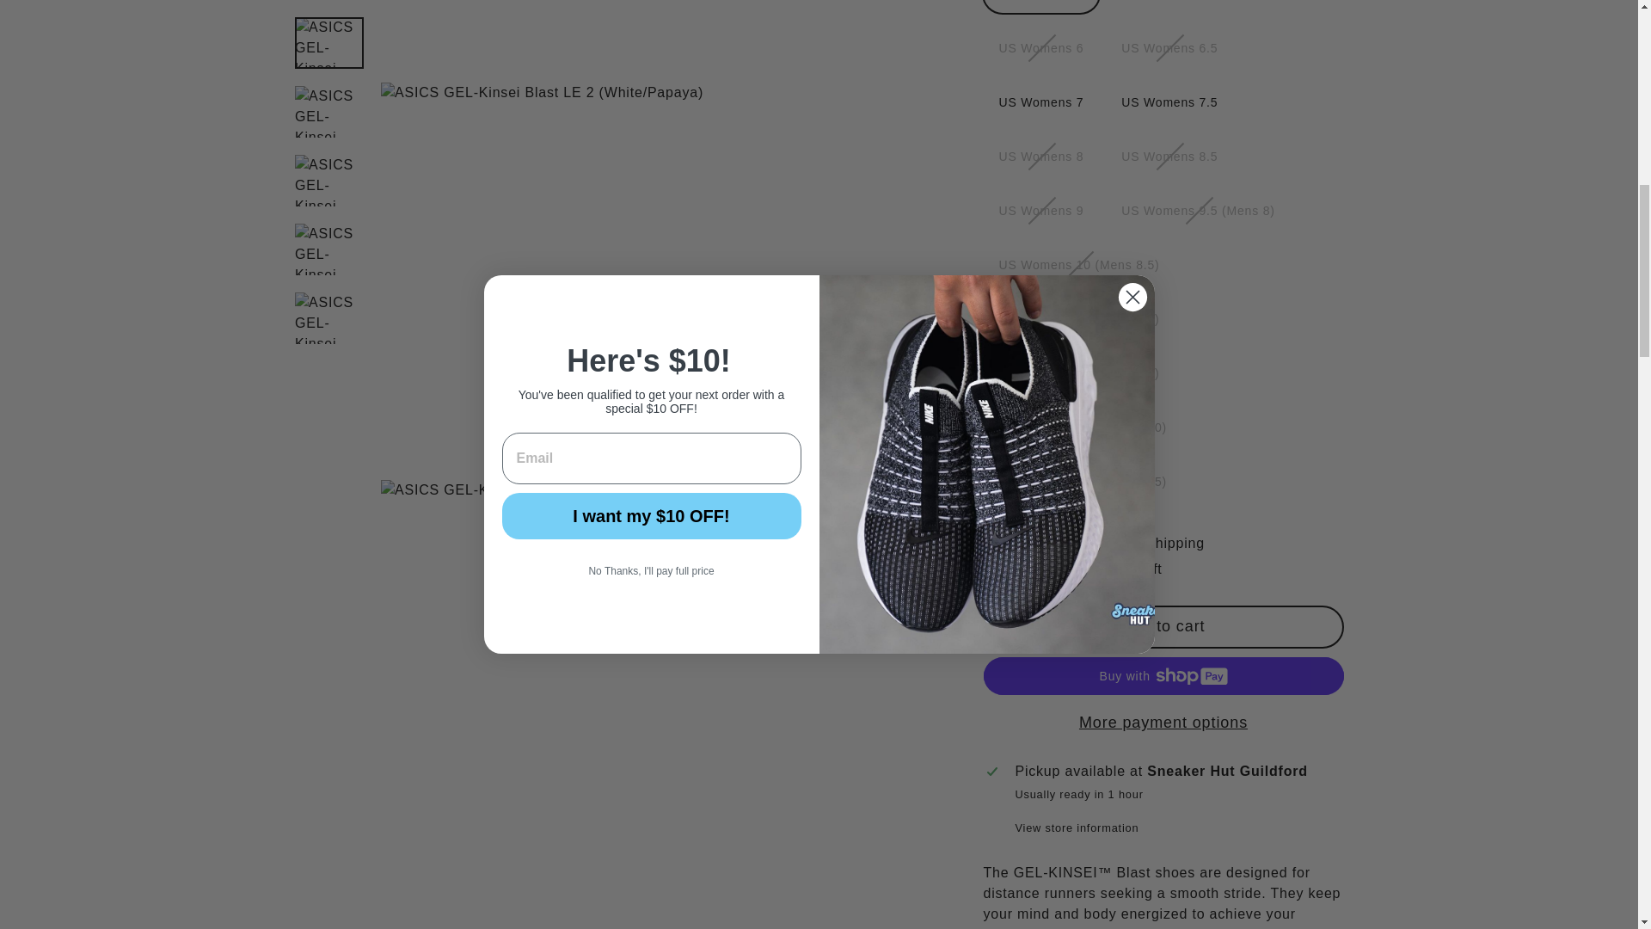 This screenshot has width=1651, height=929. What do you see at coordinates (1257, 755) in the screenshot?
I see `Online Sneakers` at bounding box center [1257, 755].